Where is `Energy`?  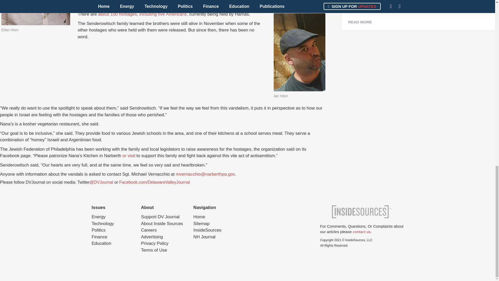
Energy is located at coordinates (98, 217).